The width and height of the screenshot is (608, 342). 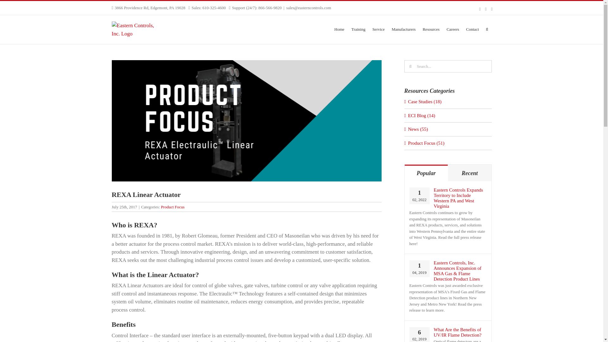 I want to click on Product Focus, so click(x=173, y=206).